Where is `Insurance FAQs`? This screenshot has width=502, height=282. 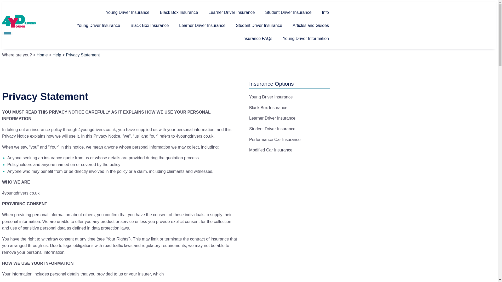 Insurance FAQs is located at coordinates (257, 39).